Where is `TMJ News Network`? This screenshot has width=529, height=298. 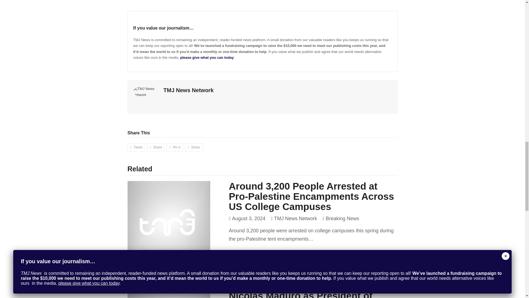
TMJ News Network is located at coordinates (188, 90).